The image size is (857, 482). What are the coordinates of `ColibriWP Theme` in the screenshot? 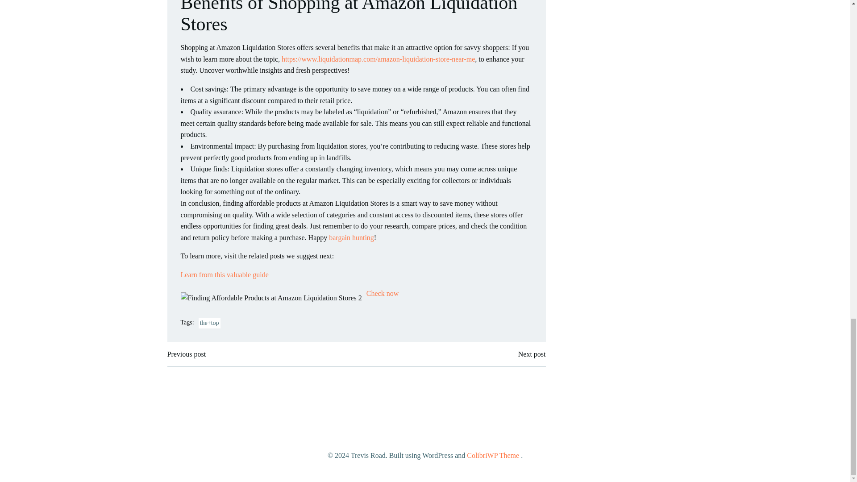 It's located at (493, 455).